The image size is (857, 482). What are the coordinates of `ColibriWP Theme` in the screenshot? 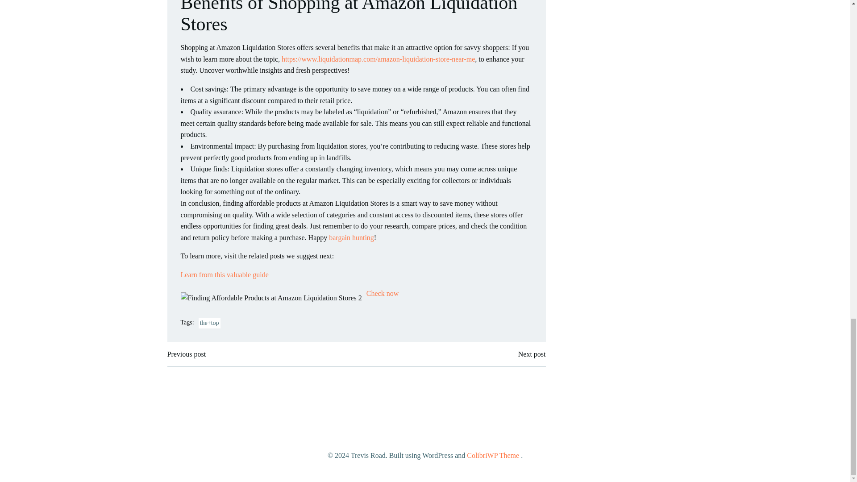 It's located at (493, 455).